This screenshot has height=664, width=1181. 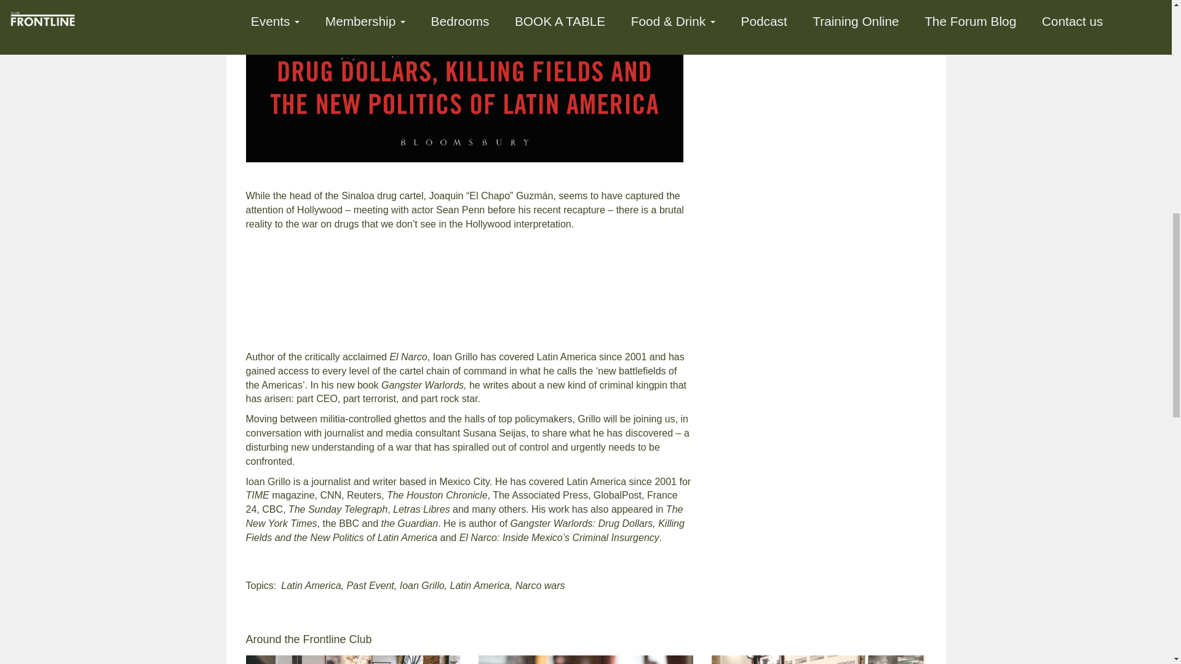 What do you see at coordinates (540, 585) in the screenshot?
I see `Narco wars` at bounding box center [540, 585].